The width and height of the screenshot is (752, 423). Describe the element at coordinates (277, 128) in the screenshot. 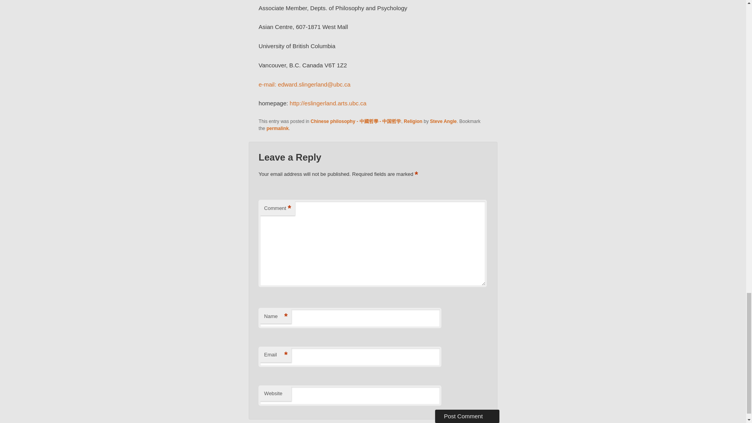

I see `Permalink to Database of Religious History` at that location.